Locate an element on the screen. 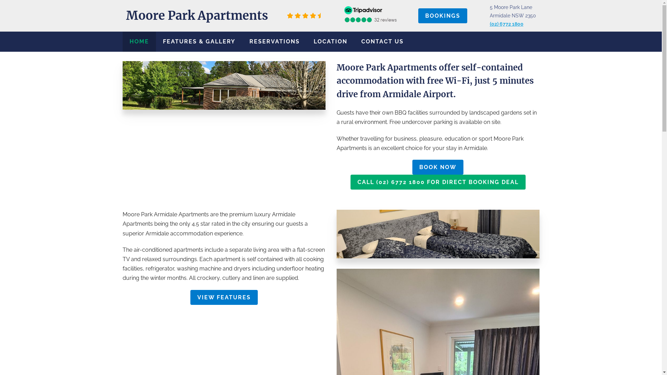 Image resolution: width=667 pixels, height=375 pixels. VIEW FEATURES is located at coordinates (224, 297).